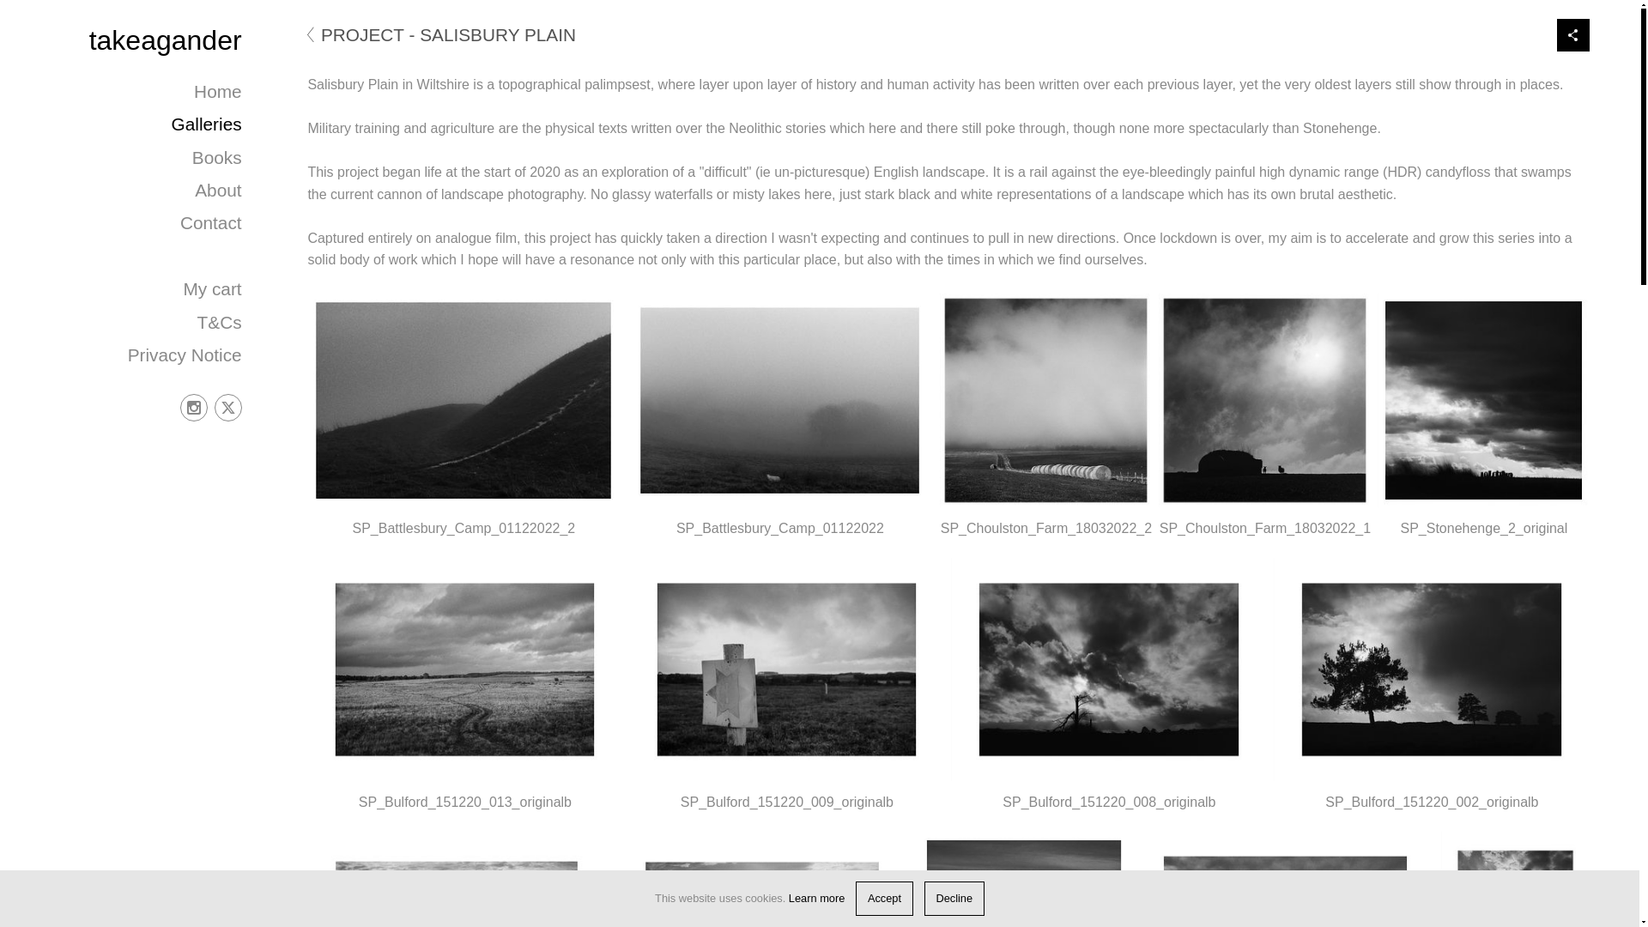 The width and height of the screenshot is (1648, 927). What do you see at coordinates (185, 354) in the screenshot?
I see `Privacy Notice` at bounding box center [185, 354].